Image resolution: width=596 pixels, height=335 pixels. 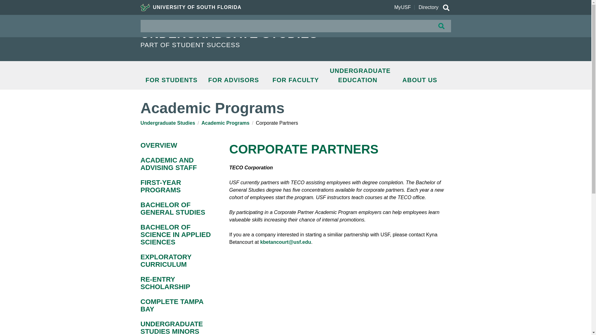 I want to click on ACADEMIC AND ADVISING STAFF, so click(x=177, y=164).